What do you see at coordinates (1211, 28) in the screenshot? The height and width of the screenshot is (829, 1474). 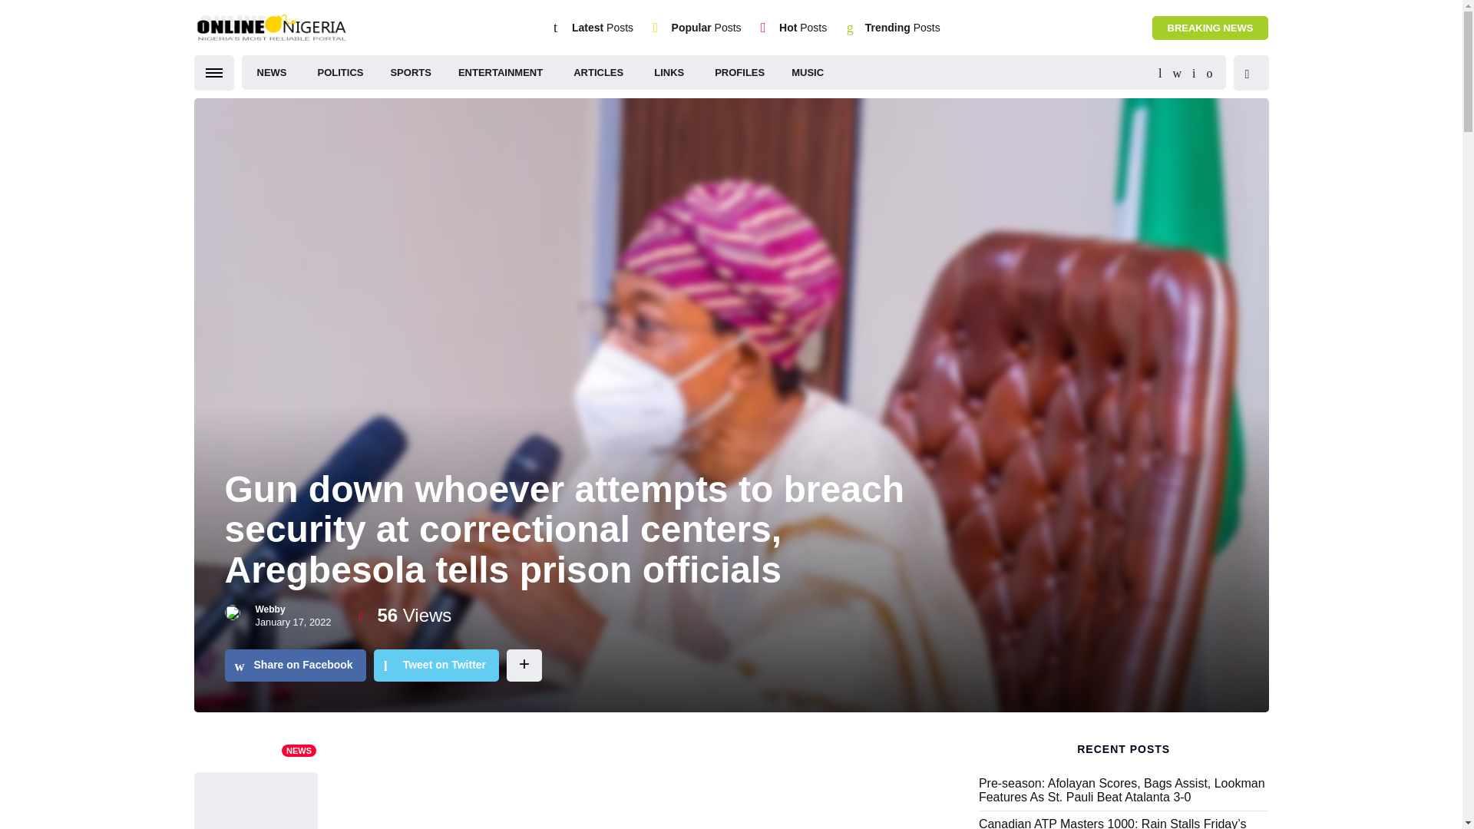 I see `BREAKING NEWS` at bounding box center [1211, 28].